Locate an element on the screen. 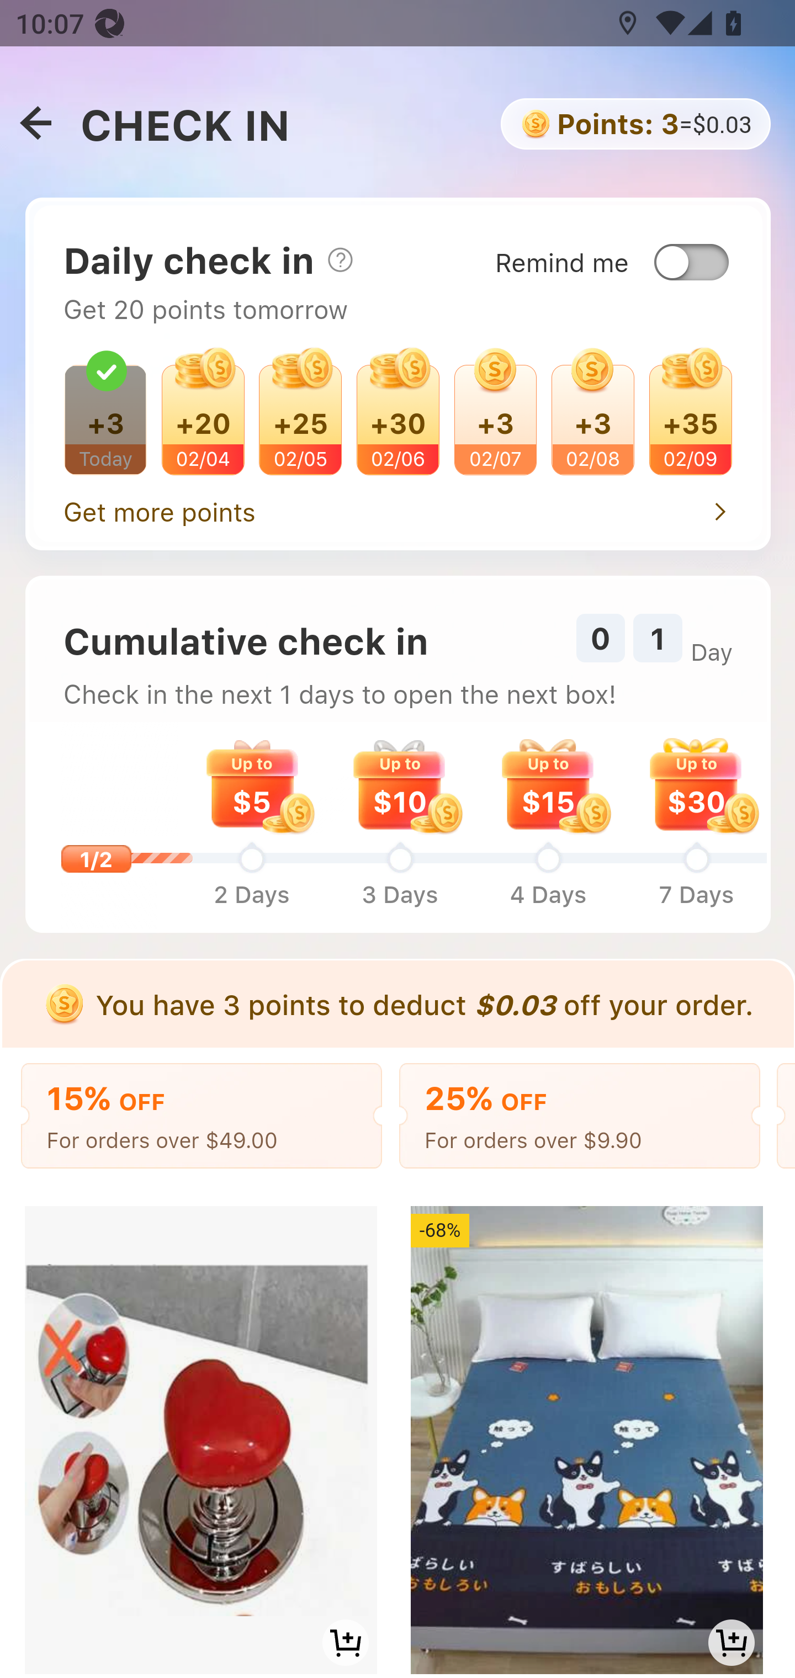  Up to $5 2 Days is located at coordinates (251, 826).